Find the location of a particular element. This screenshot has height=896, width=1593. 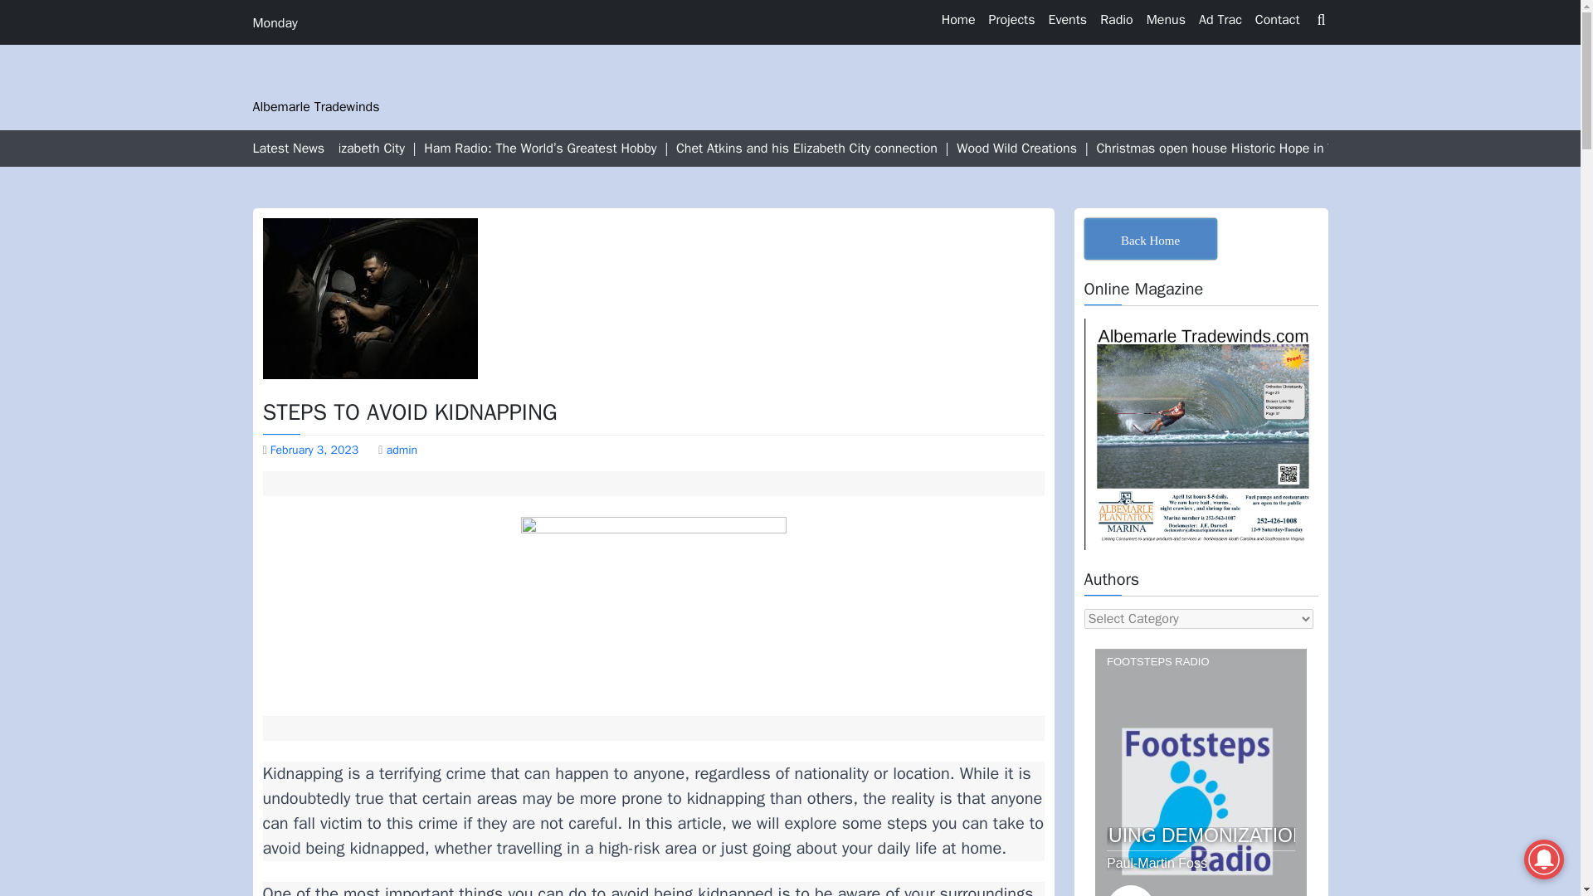

Radio is located at coordinates (1117, 20).